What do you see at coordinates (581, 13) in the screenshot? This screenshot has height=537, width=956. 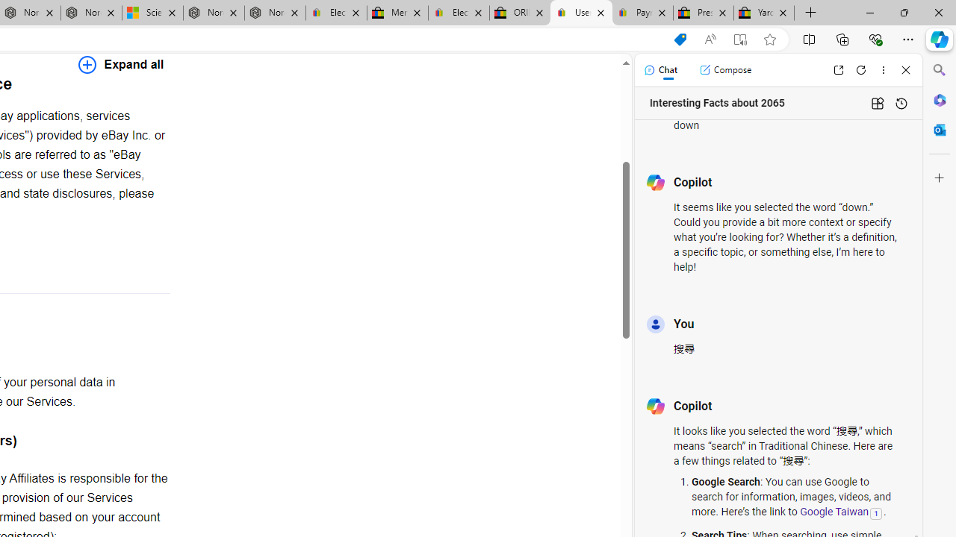 I see `User Privacy Notice | eBay` at bounding box center [581, 13].